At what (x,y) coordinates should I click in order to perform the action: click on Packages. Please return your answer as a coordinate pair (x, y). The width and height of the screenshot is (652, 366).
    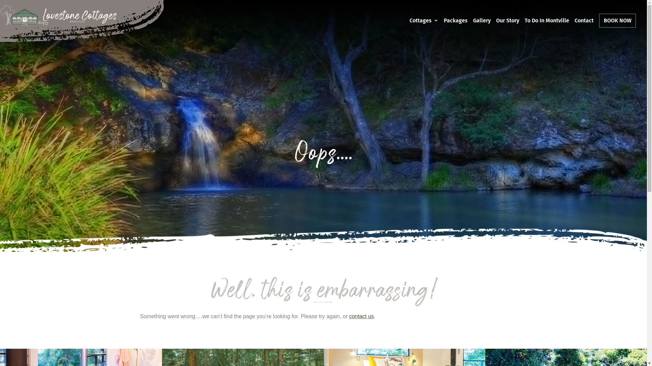
    Looking at the image, I should click on (456, 31).